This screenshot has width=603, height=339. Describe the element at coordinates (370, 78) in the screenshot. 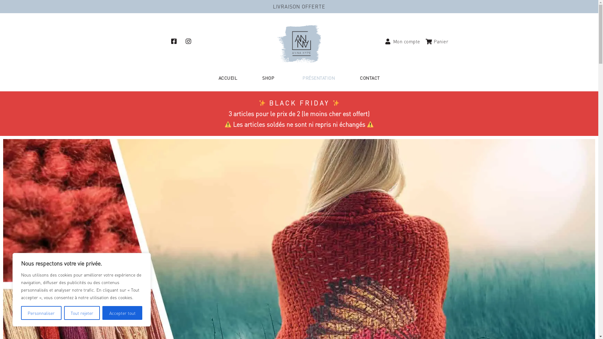

I see `CONTACT` at that location.